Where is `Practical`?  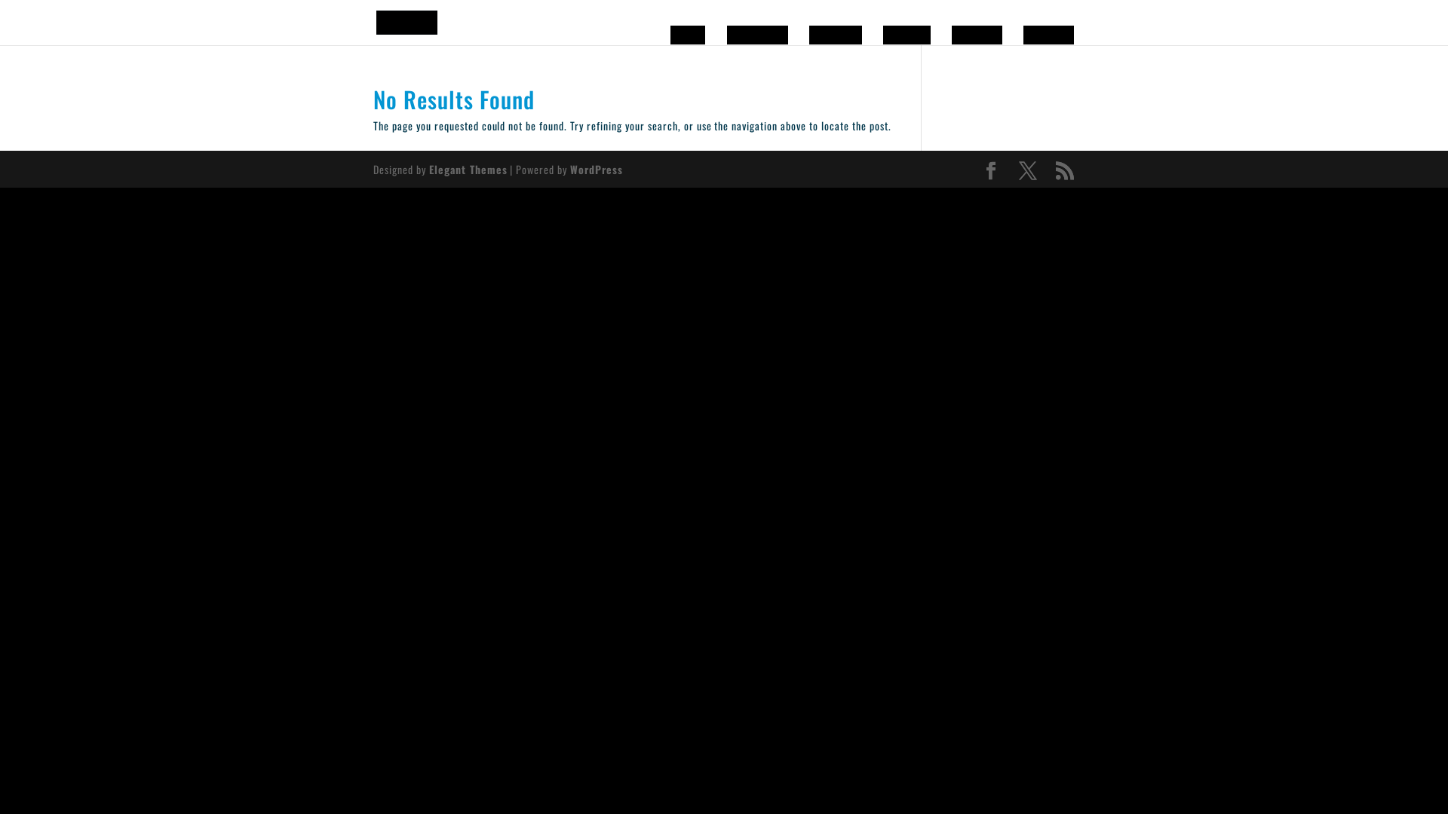 Practical is located at coordinates (836, 35).